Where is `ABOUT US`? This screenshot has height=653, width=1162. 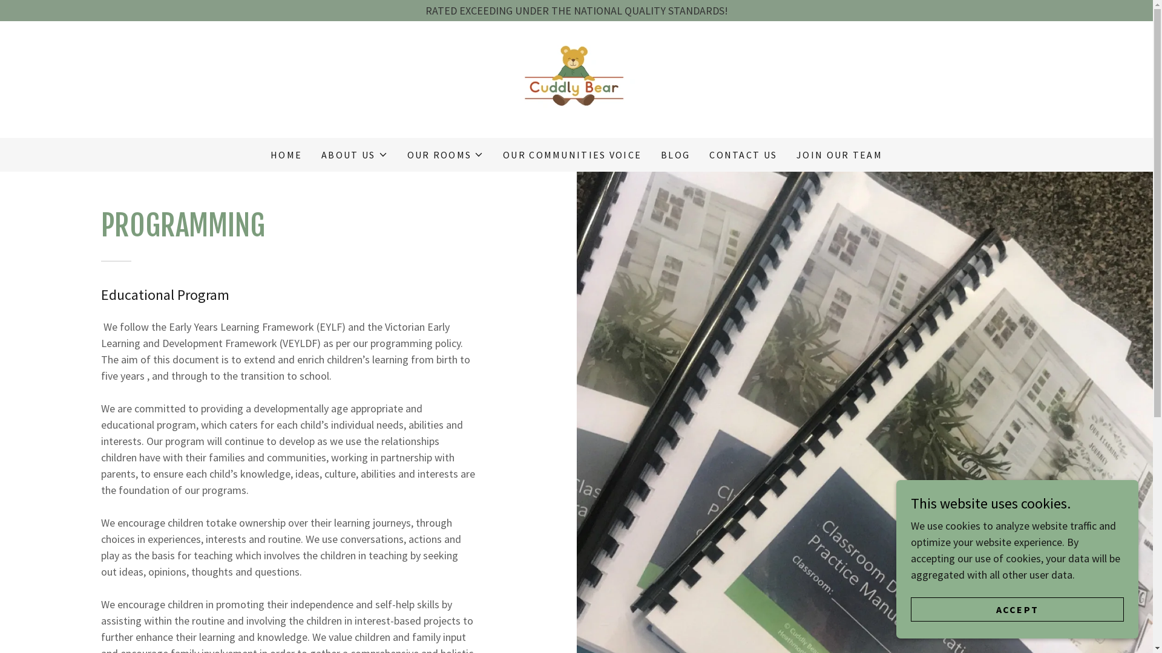
ABOUT US is located at coordinates (355, 155).